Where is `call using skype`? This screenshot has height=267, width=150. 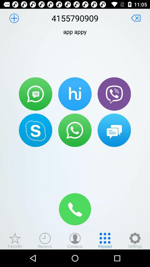
call using skype is located at coordinates (36, 130).